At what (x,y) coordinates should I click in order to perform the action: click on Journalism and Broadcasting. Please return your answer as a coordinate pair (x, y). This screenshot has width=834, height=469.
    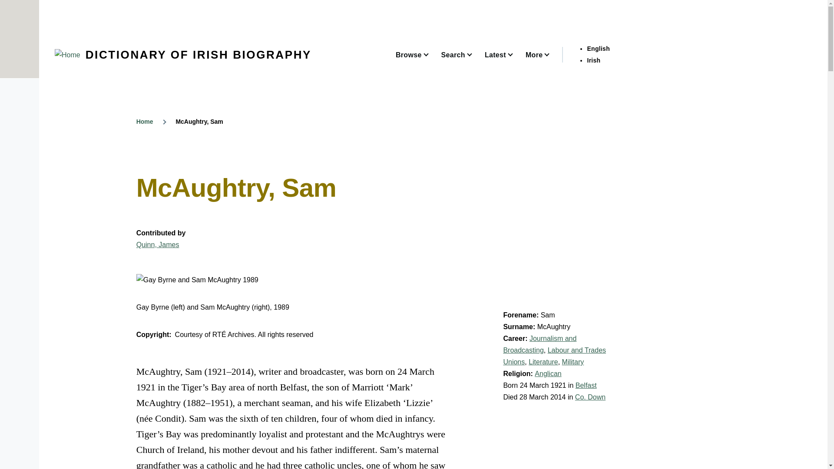
    Looking at the image, I should click on (539, 344).